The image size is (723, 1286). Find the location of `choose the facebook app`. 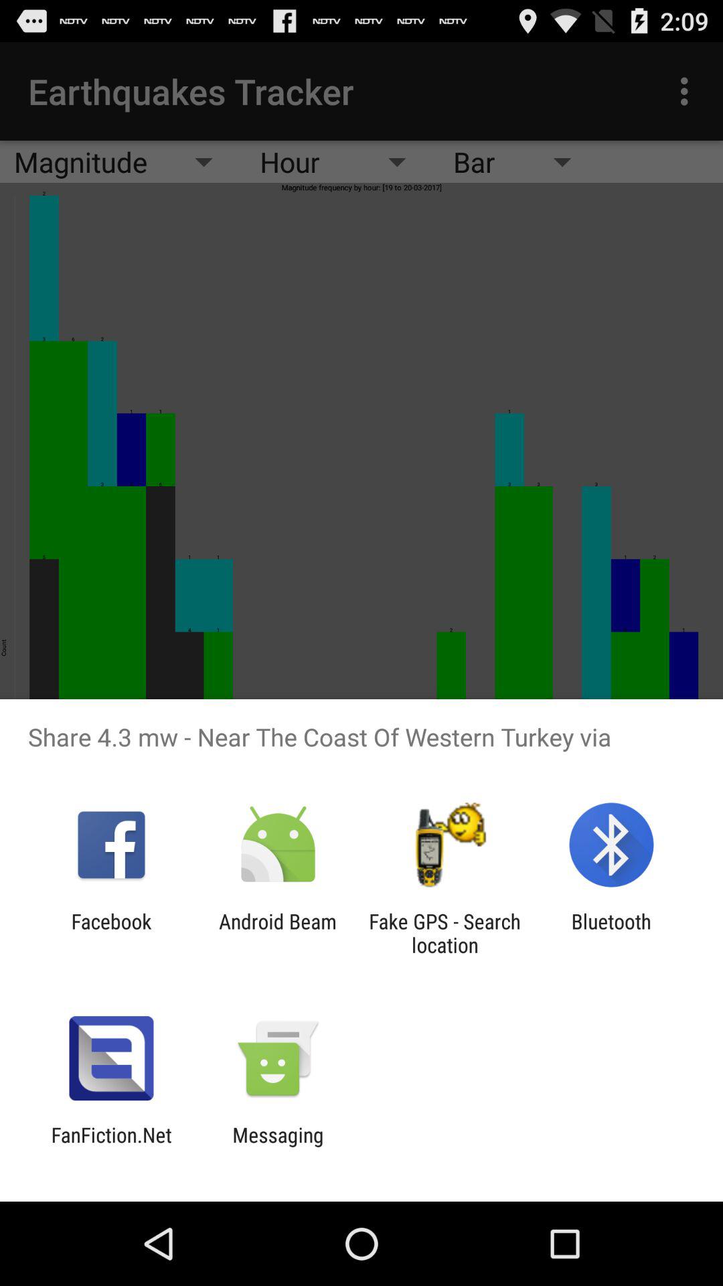

choose the facebook app is located at coordinates (111, 933).